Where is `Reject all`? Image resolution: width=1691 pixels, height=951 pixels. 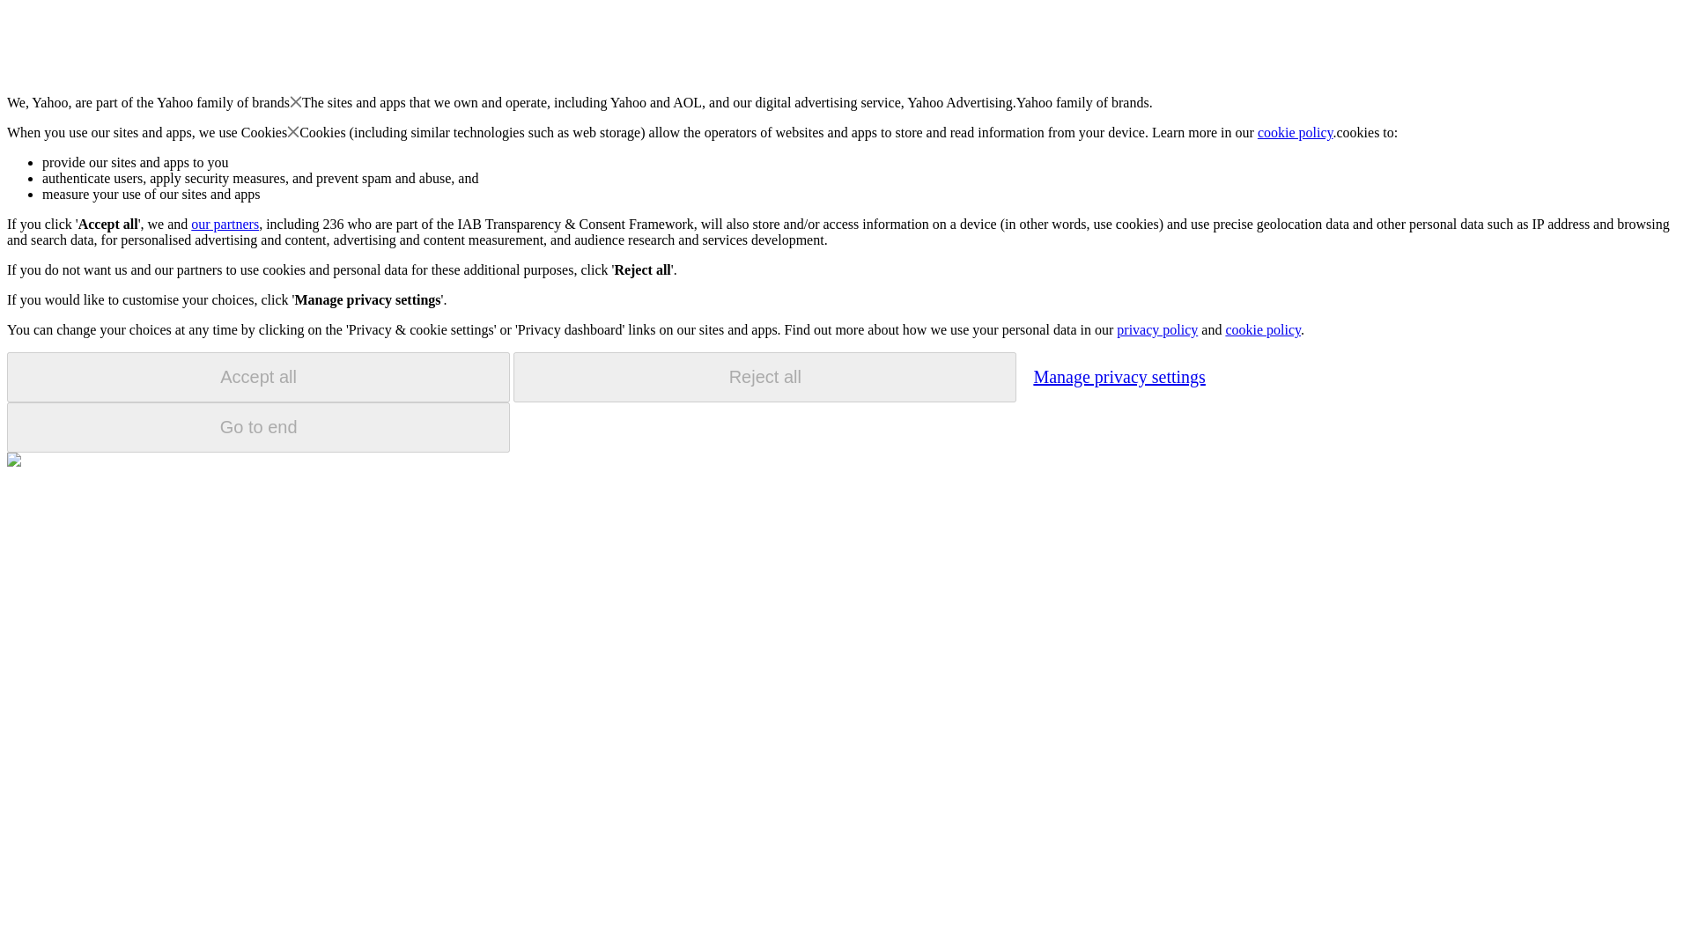 Reject all is located at coordinates (764, 377).